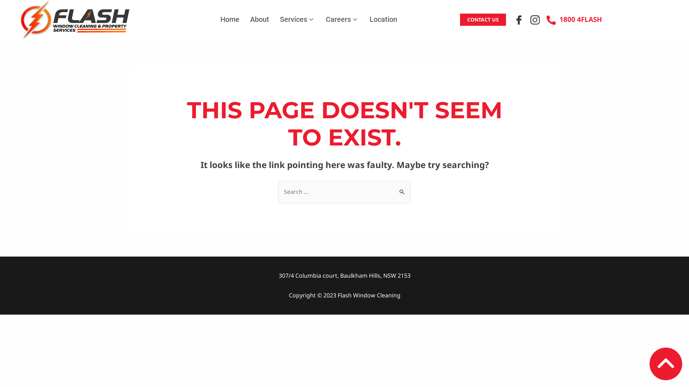  I want to click on About, so click(260, 20).